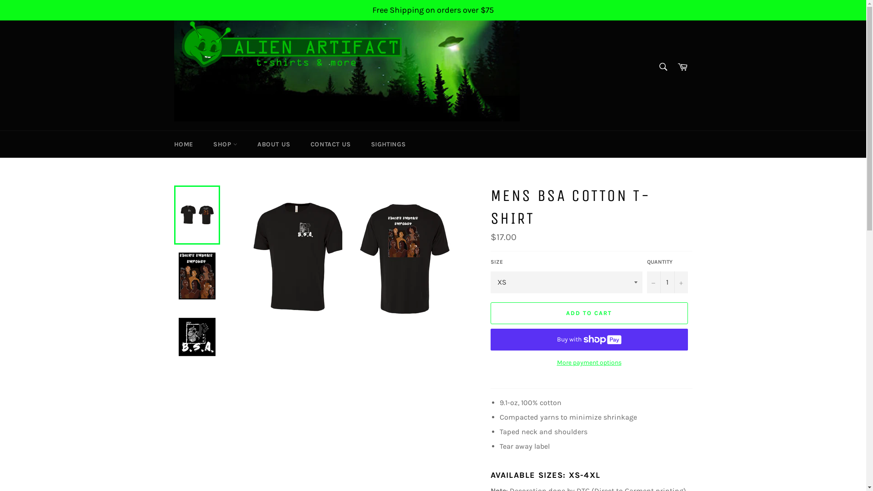 This screenshot has height=491, width=873. I want to click on ABOUT US, so click(274, 145).